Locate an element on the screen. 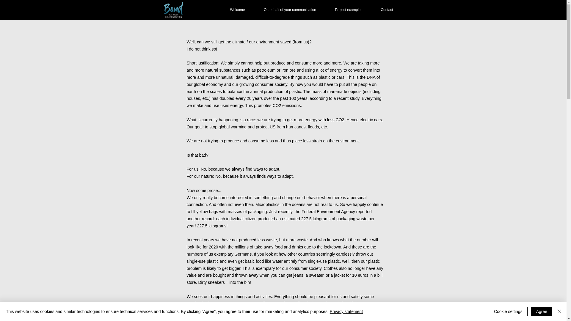 Image resolution: width=571 pixels, height=321 pixels. Privacy statement is located at coordinates (346, 311).